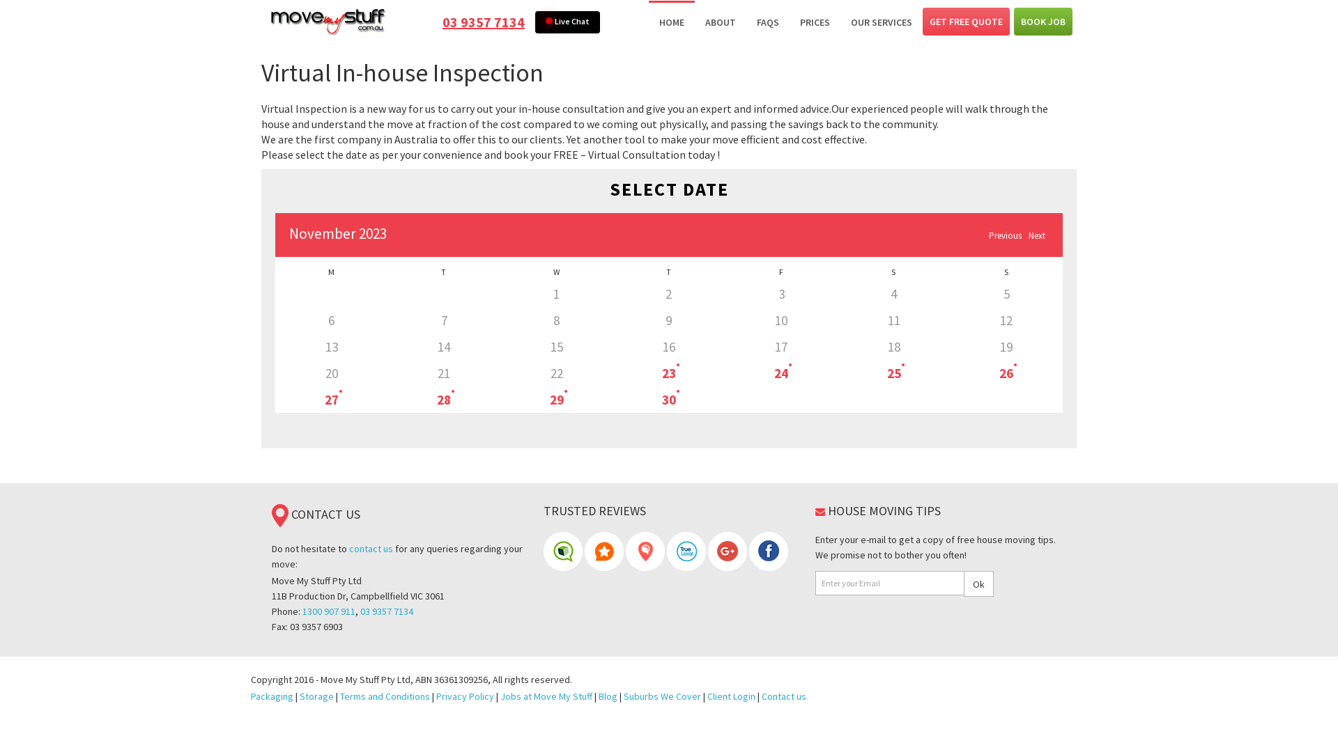 This screenshot has width=1338, height=752. What do you see at coordinates (557, 400) in the screenshot?
I see `29` at bounding box center [557, 400].